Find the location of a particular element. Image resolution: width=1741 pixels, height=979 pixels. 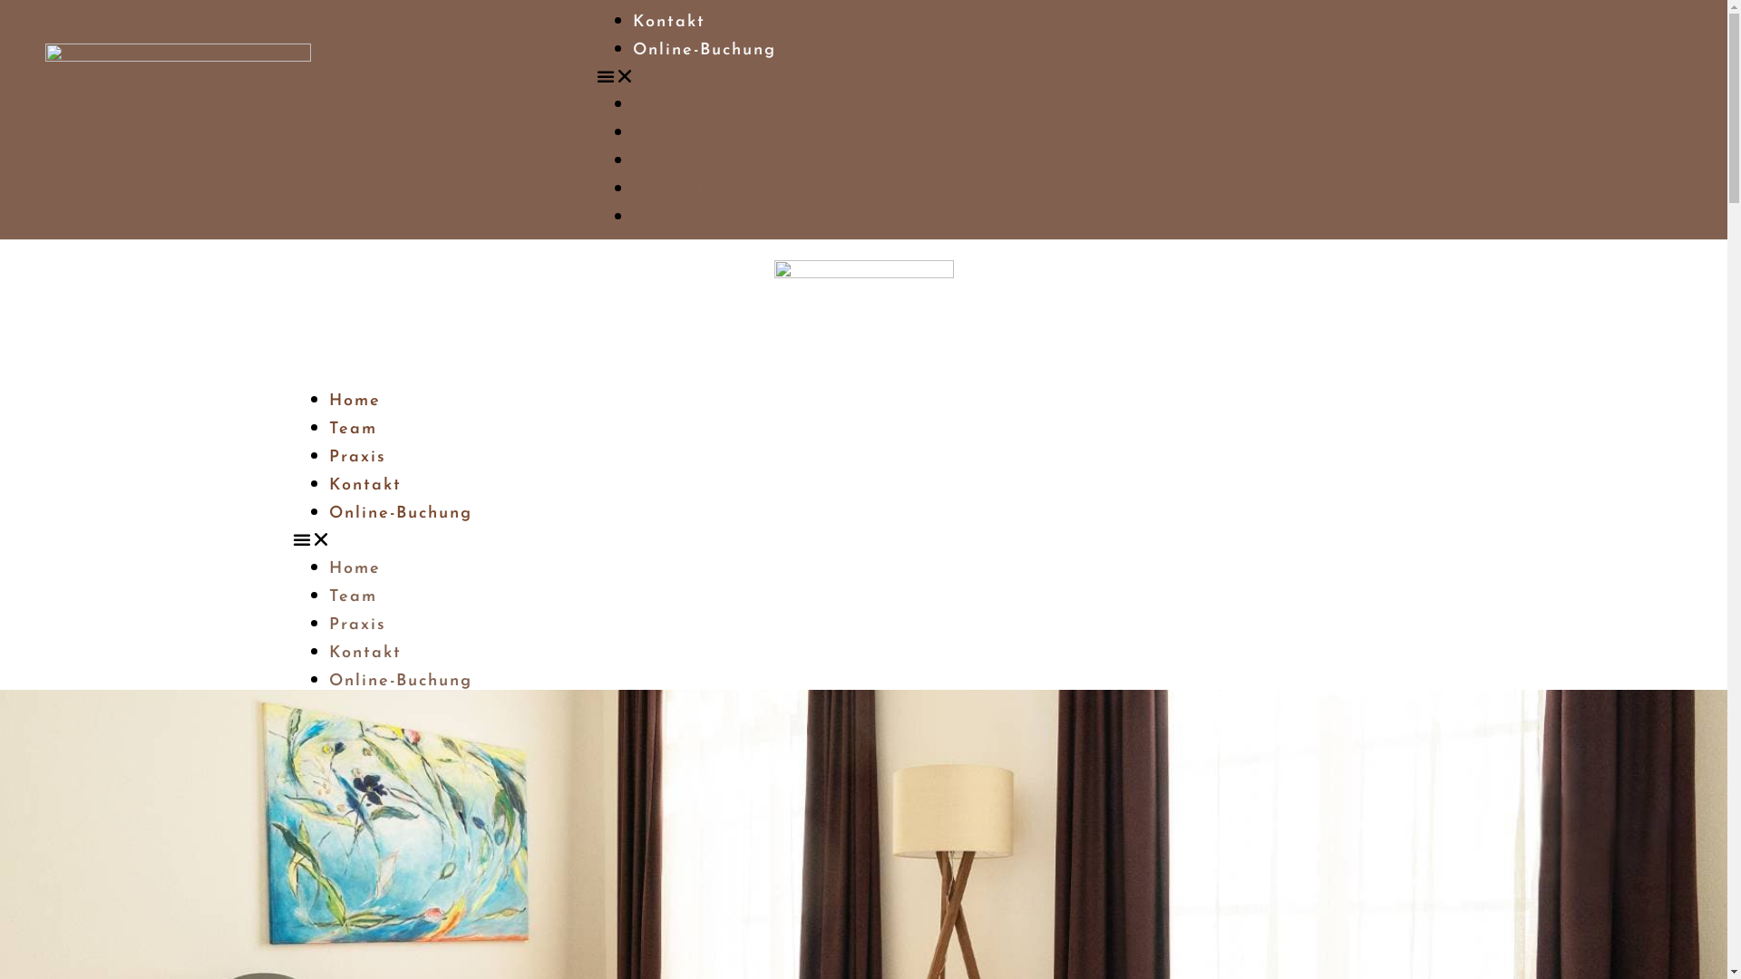

Home is located at coordinates (658, 105).